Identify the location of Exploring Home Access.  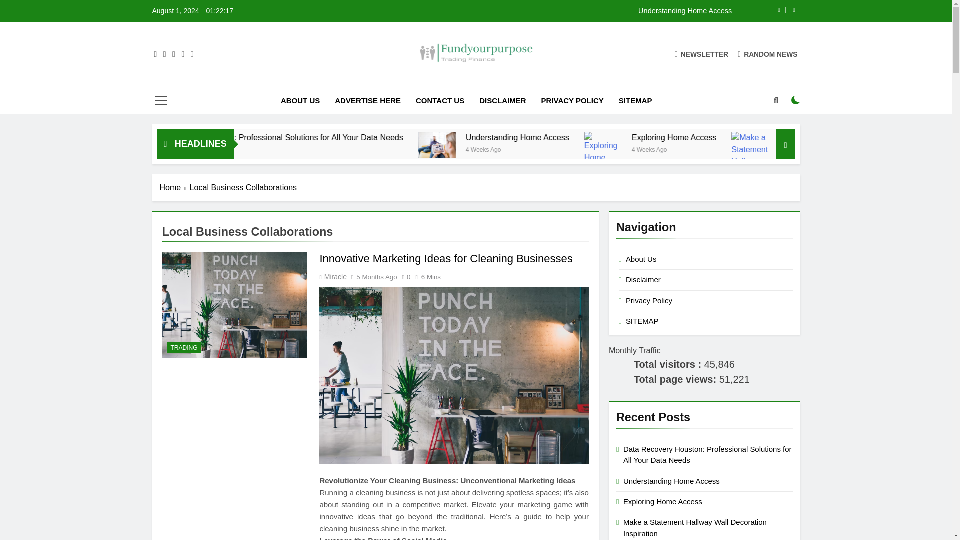
(771, 137).